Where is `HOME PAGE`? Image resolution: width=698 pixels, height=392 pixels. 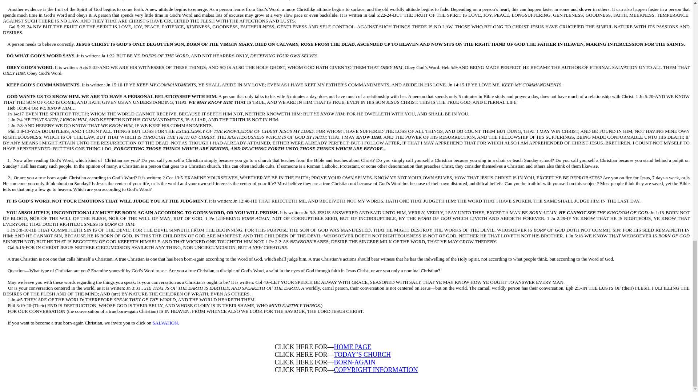 HOME PAGE is located at coordinates (352, 347).